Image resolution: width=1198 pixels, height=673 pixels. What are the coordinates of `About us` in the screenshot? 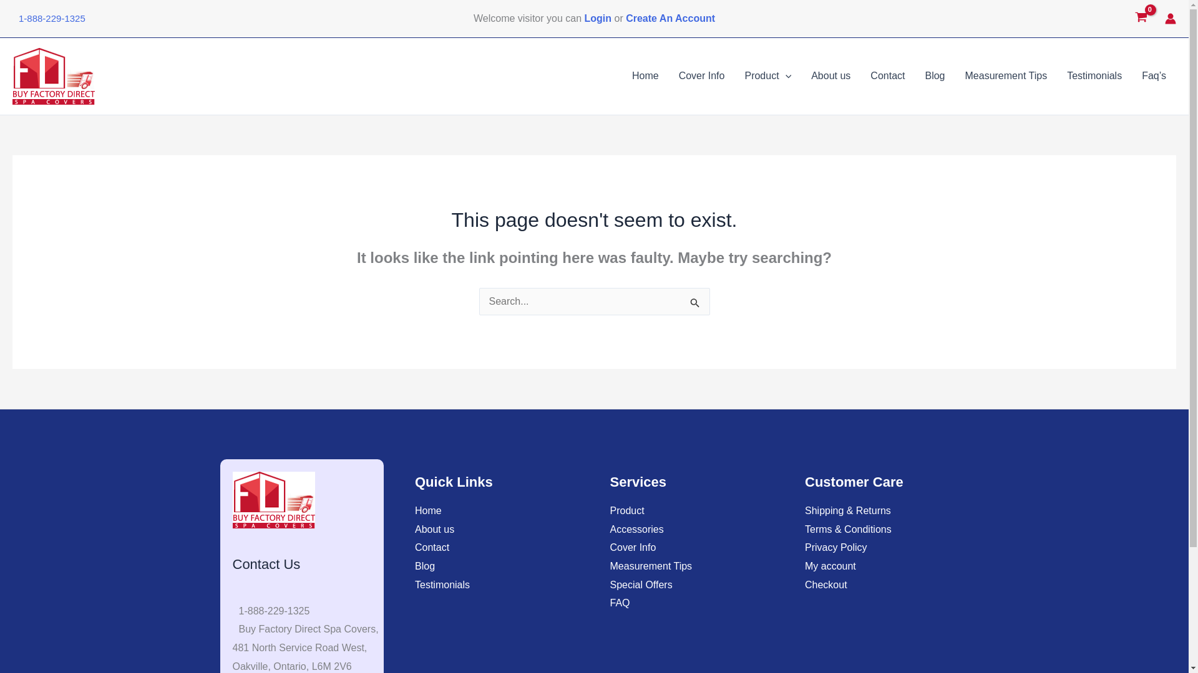 It's located at (830, 76).